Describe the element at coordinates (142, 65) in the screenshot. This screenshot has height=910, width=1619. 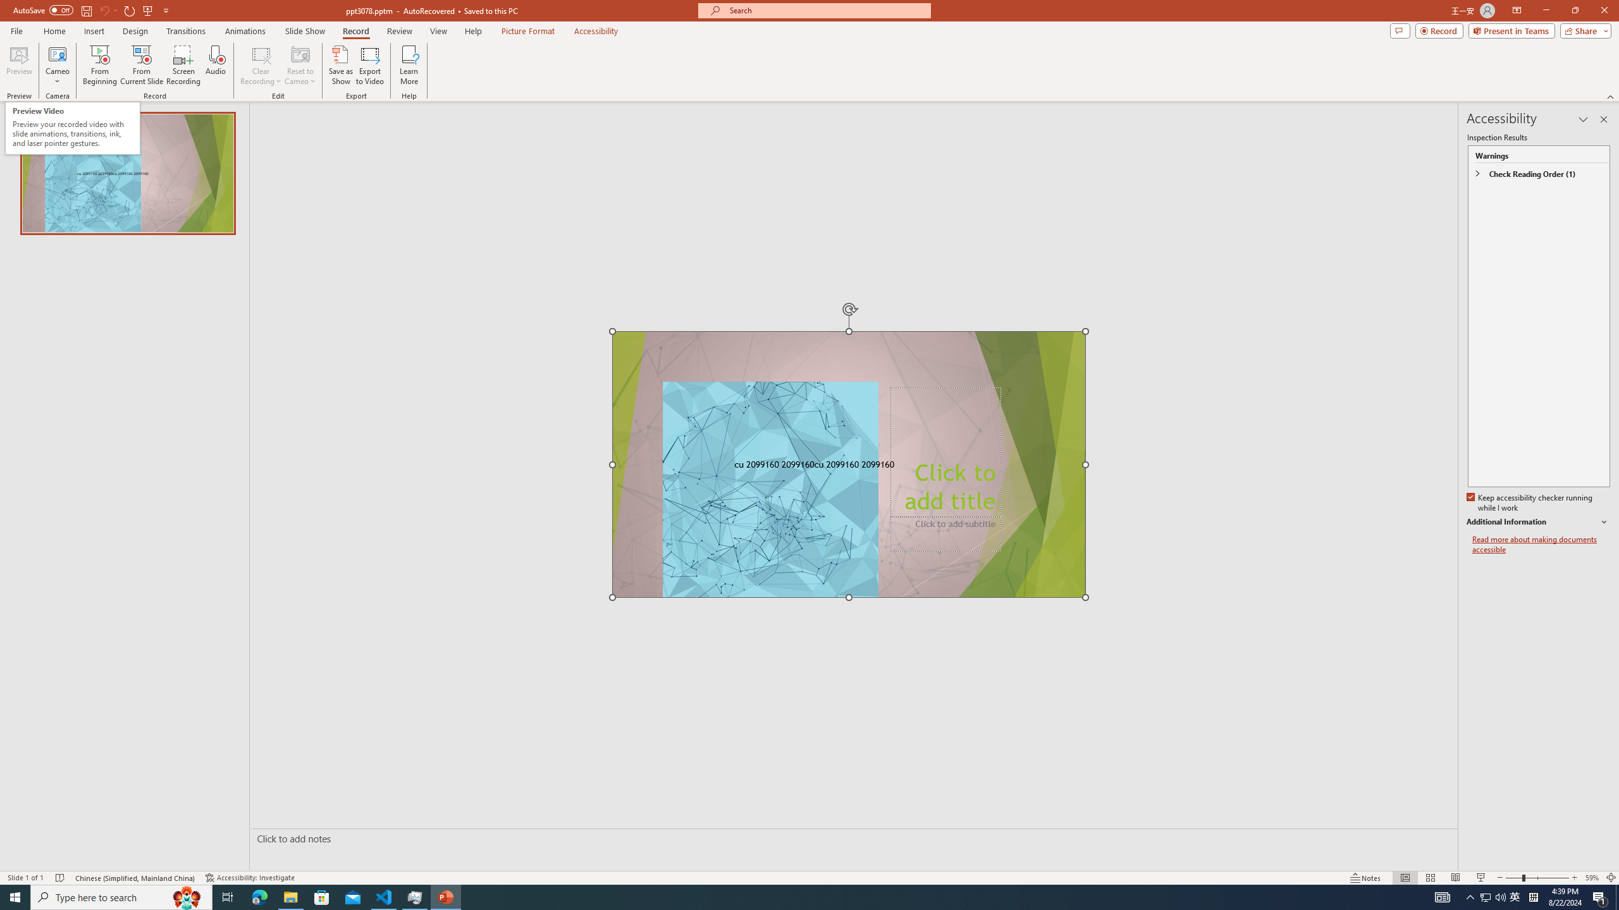
I see `From Current Slide...` at that location.